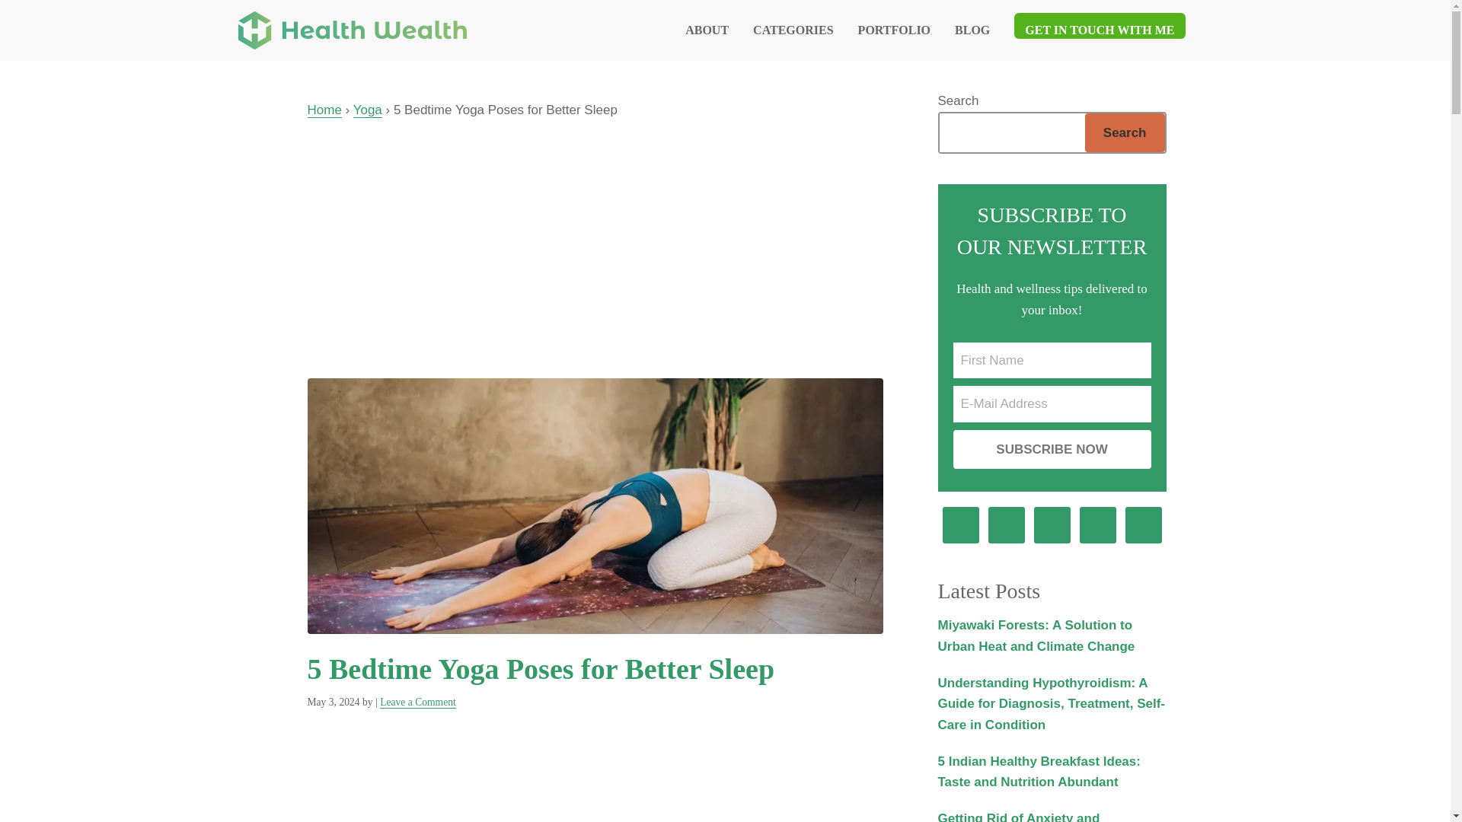 This screenshot has height=822, width=1462. I want to click on BLOG, so click(972, 30).